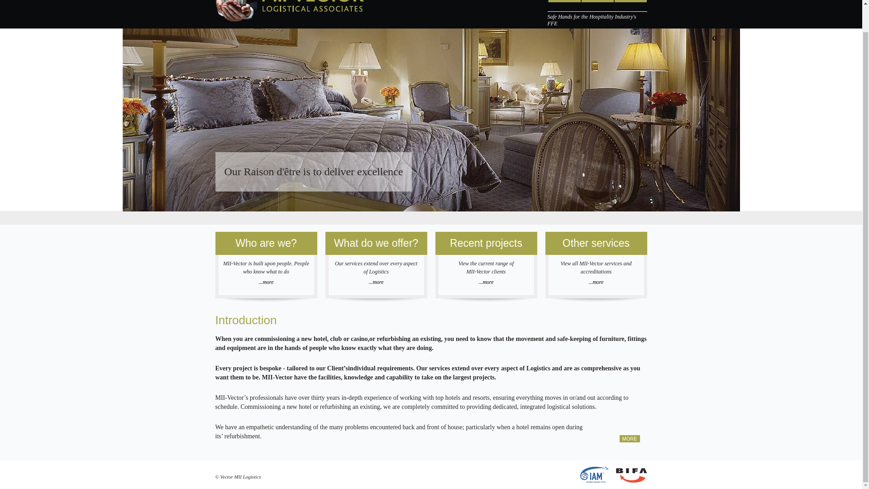  I want to click on Other services, so click(596, 243).